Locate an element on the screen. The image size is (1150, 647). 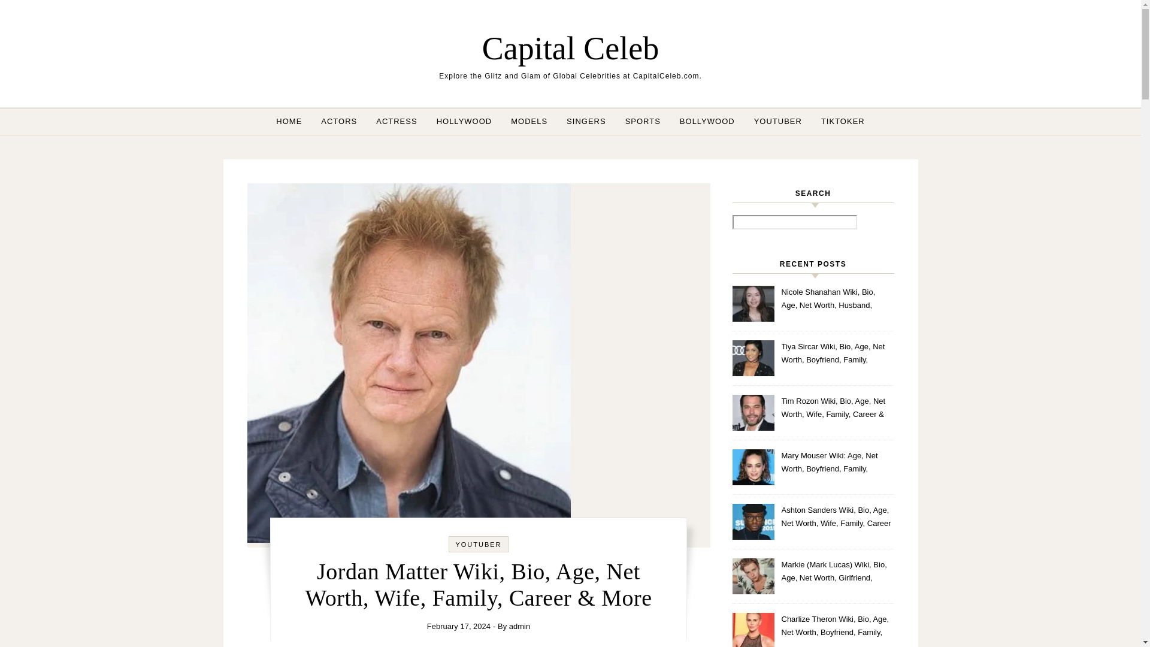
admin is located at coordinates (520, 626).